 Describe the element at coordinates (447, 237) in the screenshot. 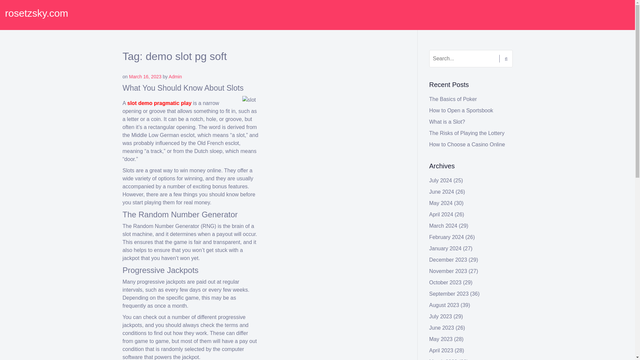

I see `February 2024` at that location.